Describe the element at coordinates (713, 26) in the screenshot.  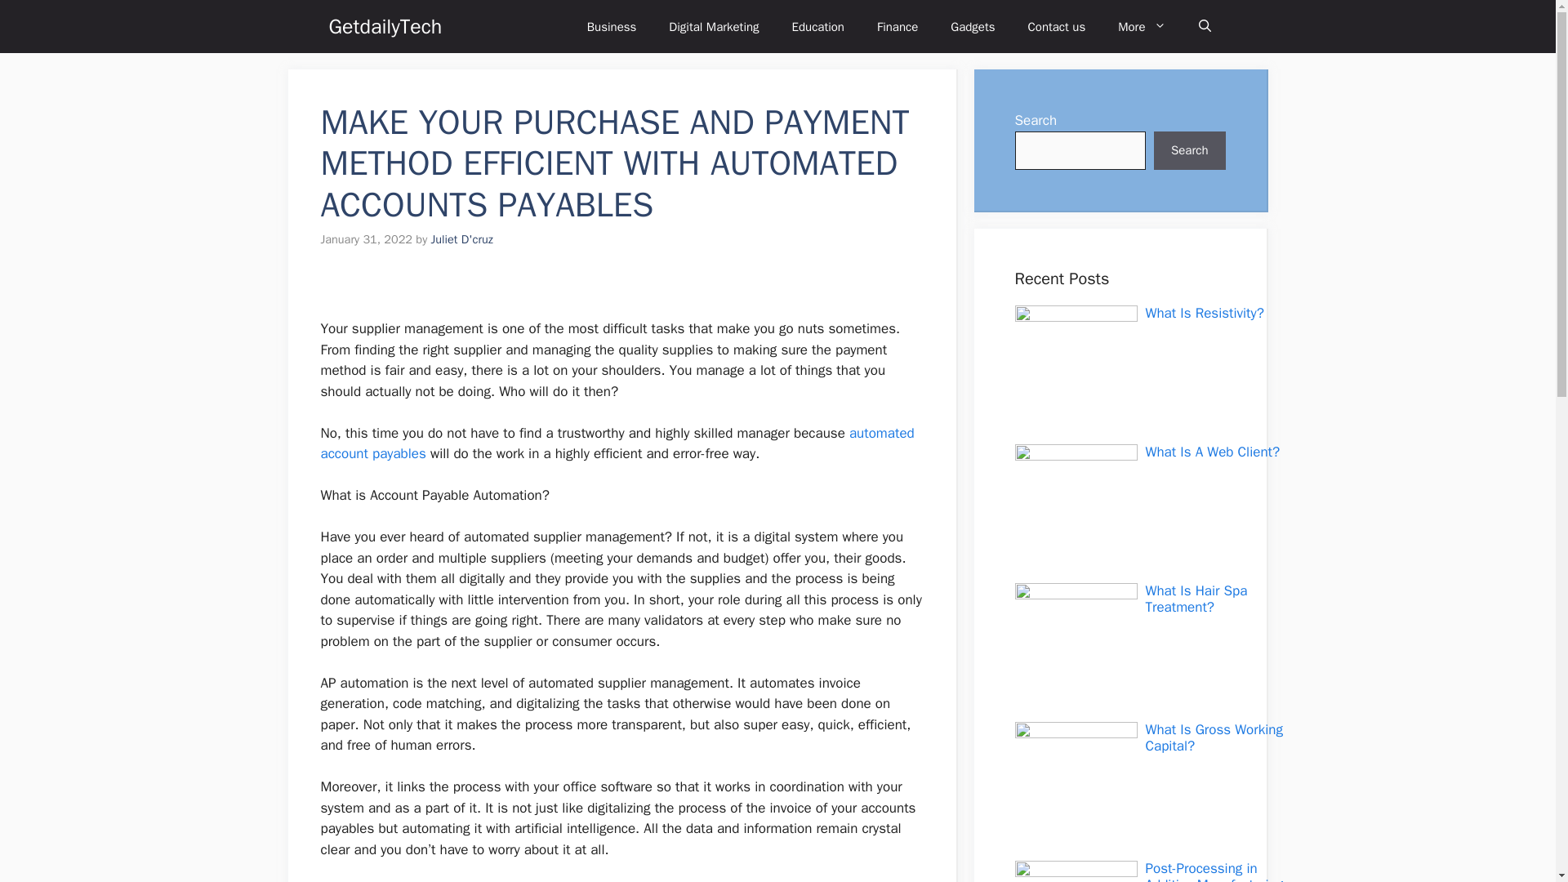
I see `Digital Marketing` at that location.